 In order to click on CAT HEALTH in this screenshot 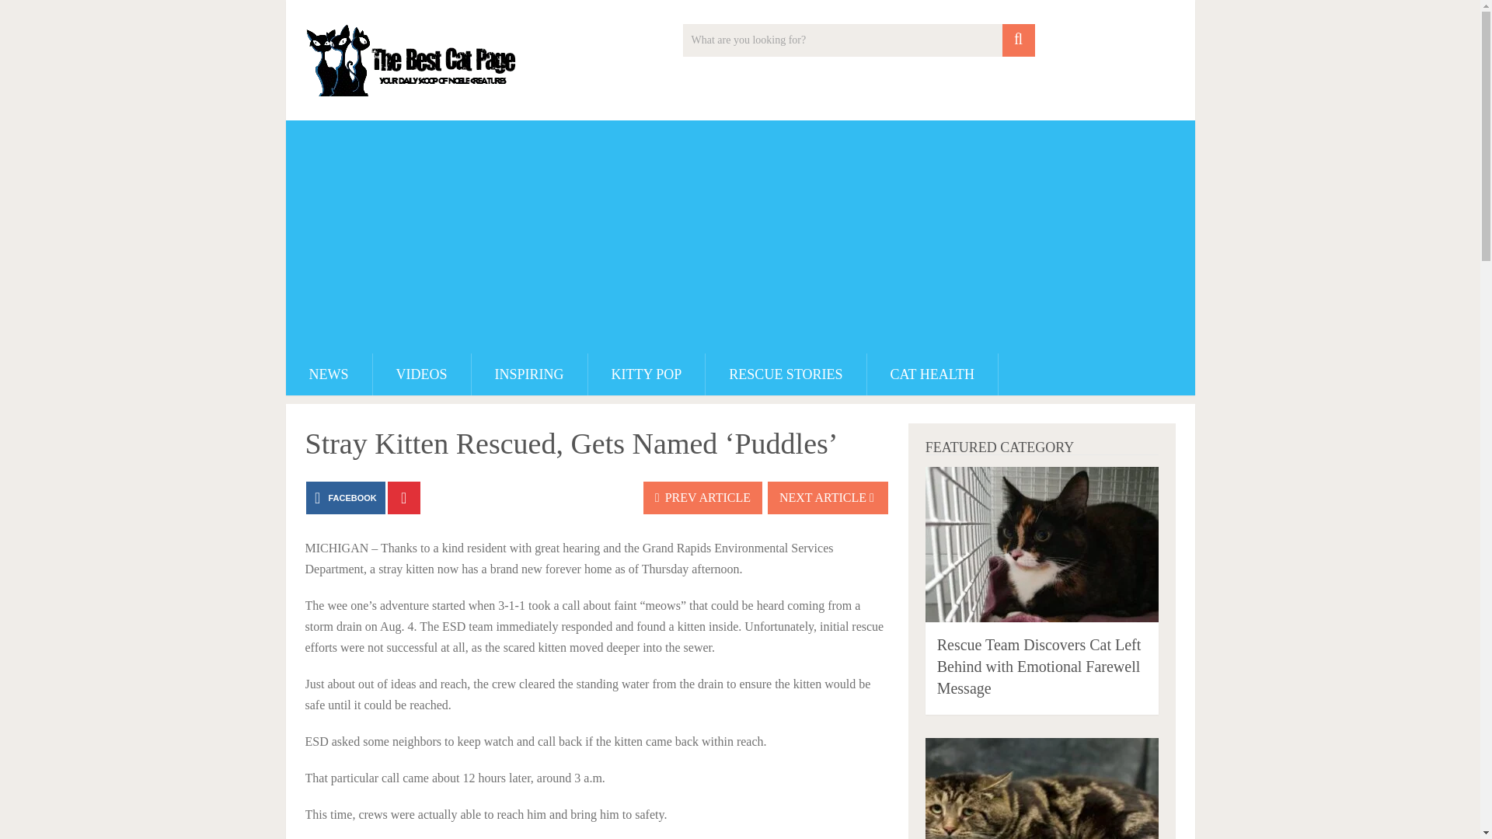, I will do `click(932, 374)`.